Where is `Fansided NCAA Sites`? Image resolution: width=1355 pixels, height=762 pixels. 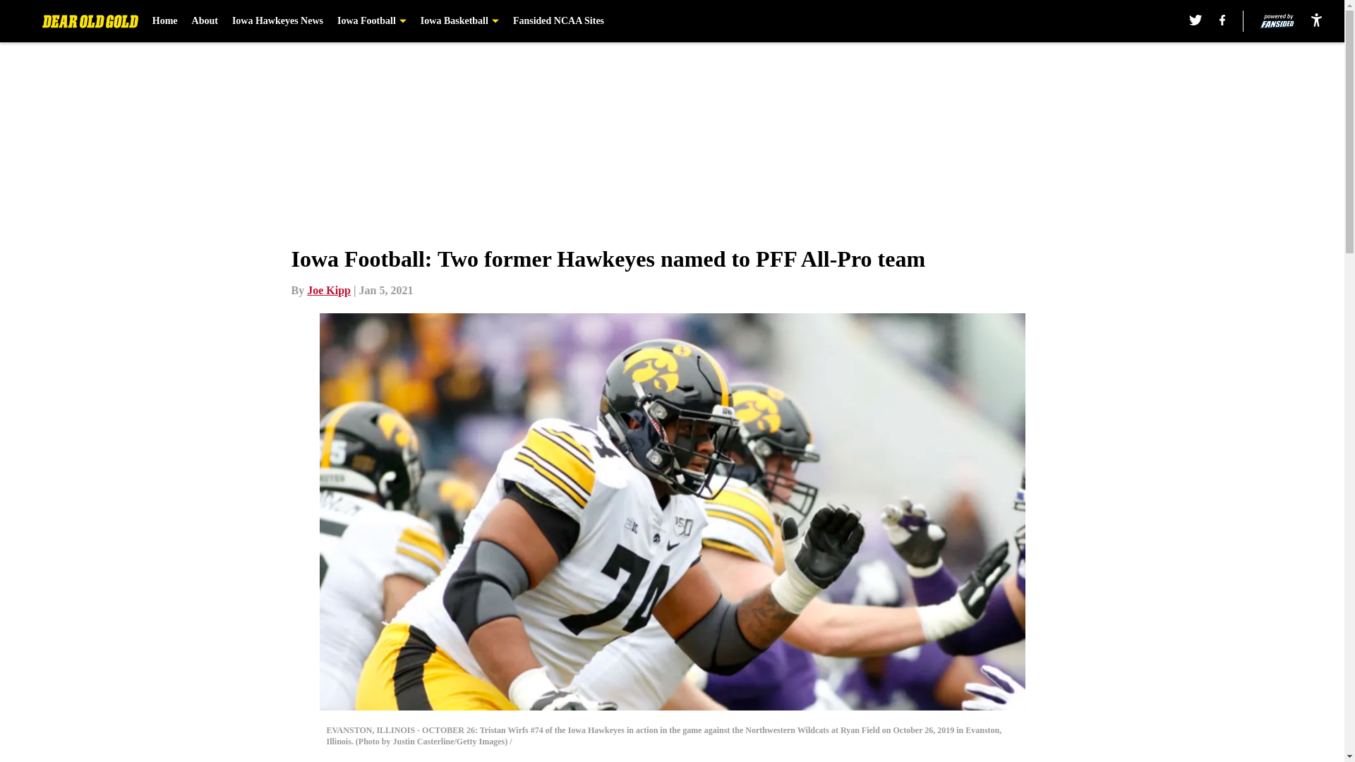 Fansided NCAA Sites is located at coordinates (559, 21).